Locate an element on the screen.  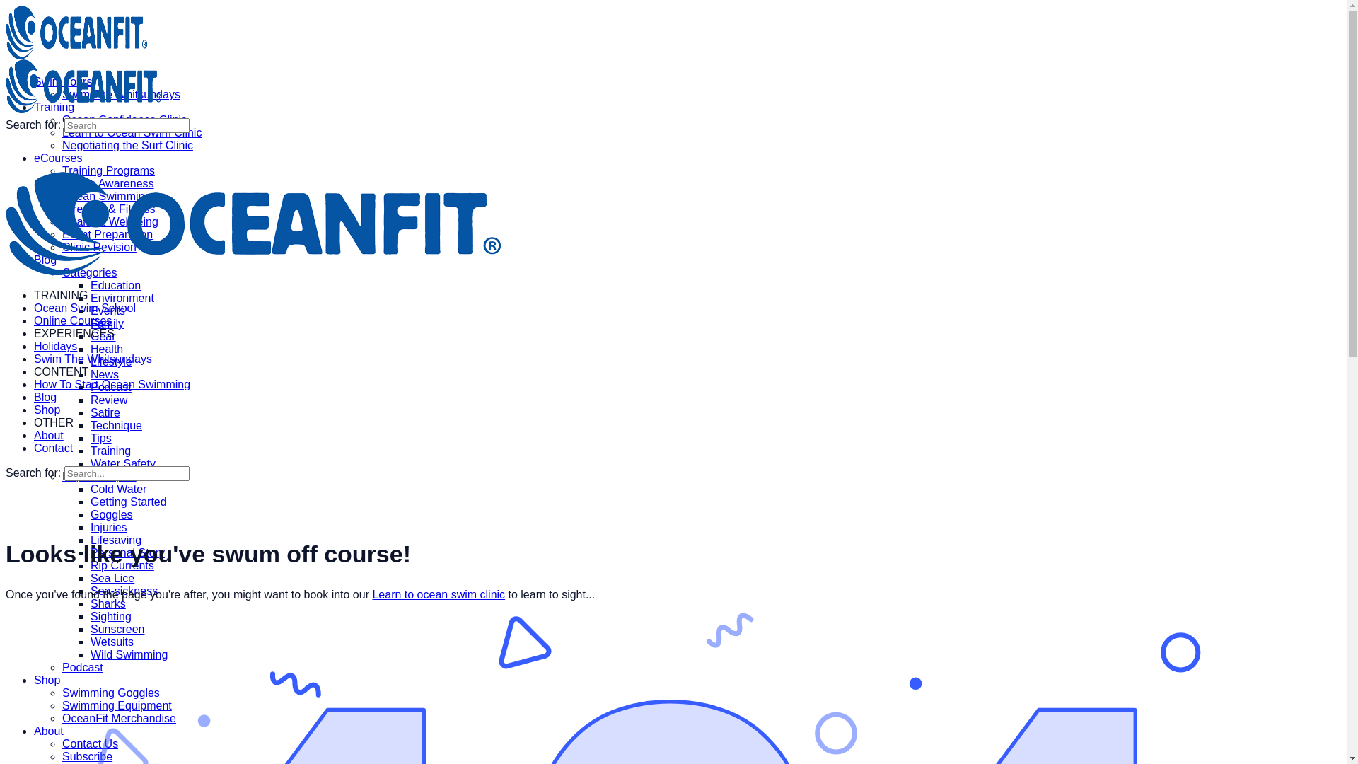
OceanFit Merchandise is located at coordinates (119, 719).